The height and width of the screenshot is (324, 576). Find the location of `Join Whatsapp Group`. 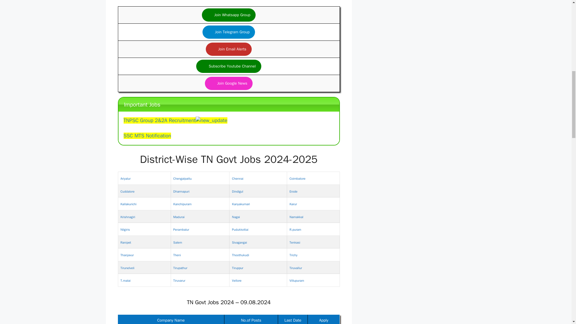

Join Whatsapp Group is located at coordinates (229, 15).